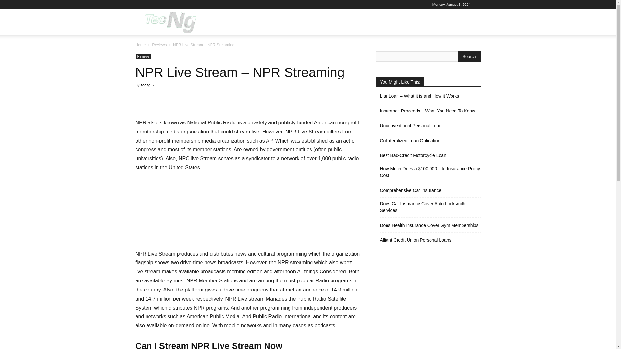  I want to click on View all posts in Reviews, so click(159, 45).